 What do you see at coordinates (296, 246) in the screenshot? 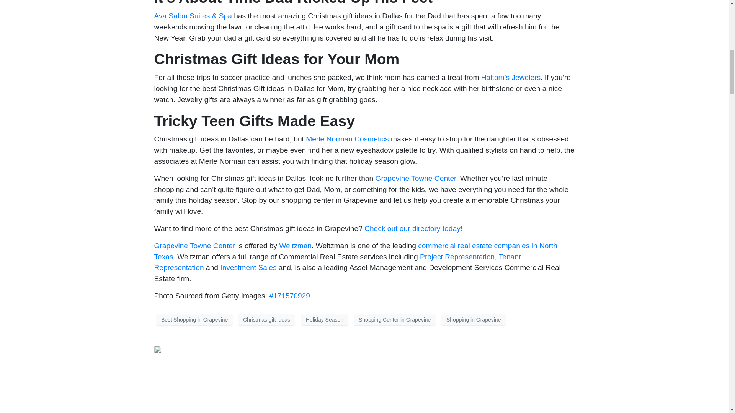
I see `Weitzman` at bounding box center [296, 246].